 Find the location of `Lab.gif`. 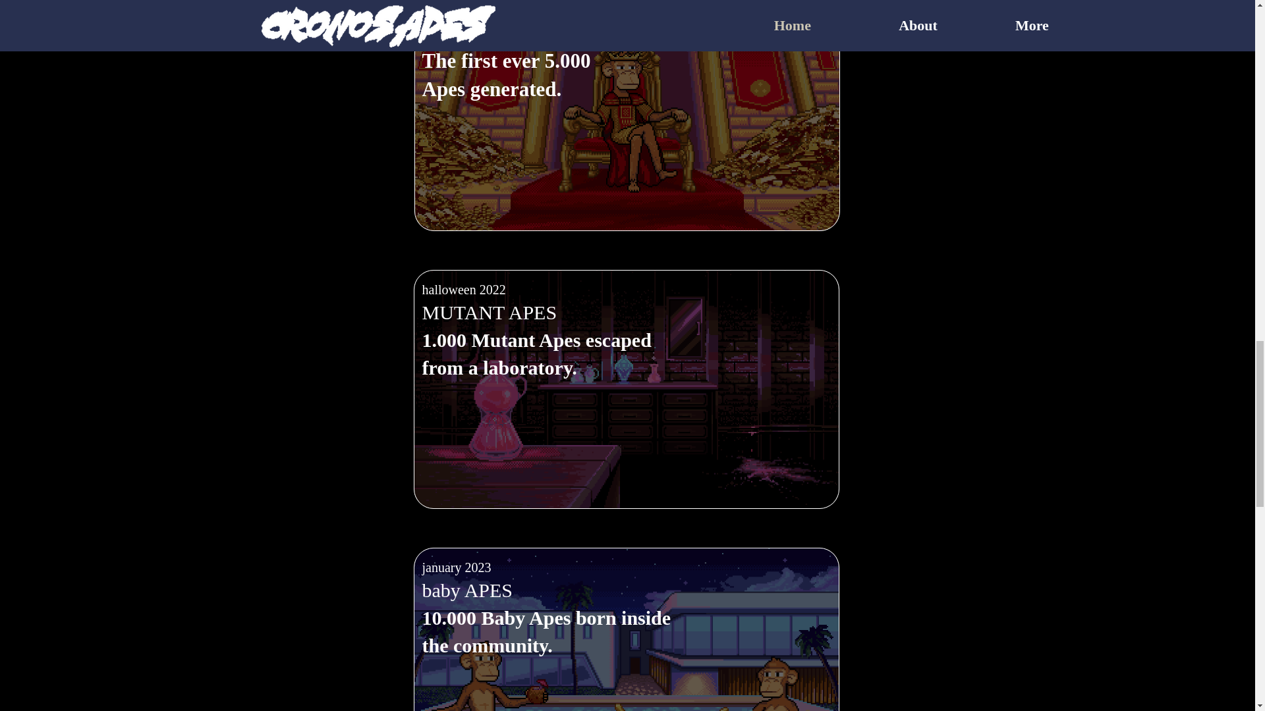

Lab.gif is located at coordinates (626, 629).